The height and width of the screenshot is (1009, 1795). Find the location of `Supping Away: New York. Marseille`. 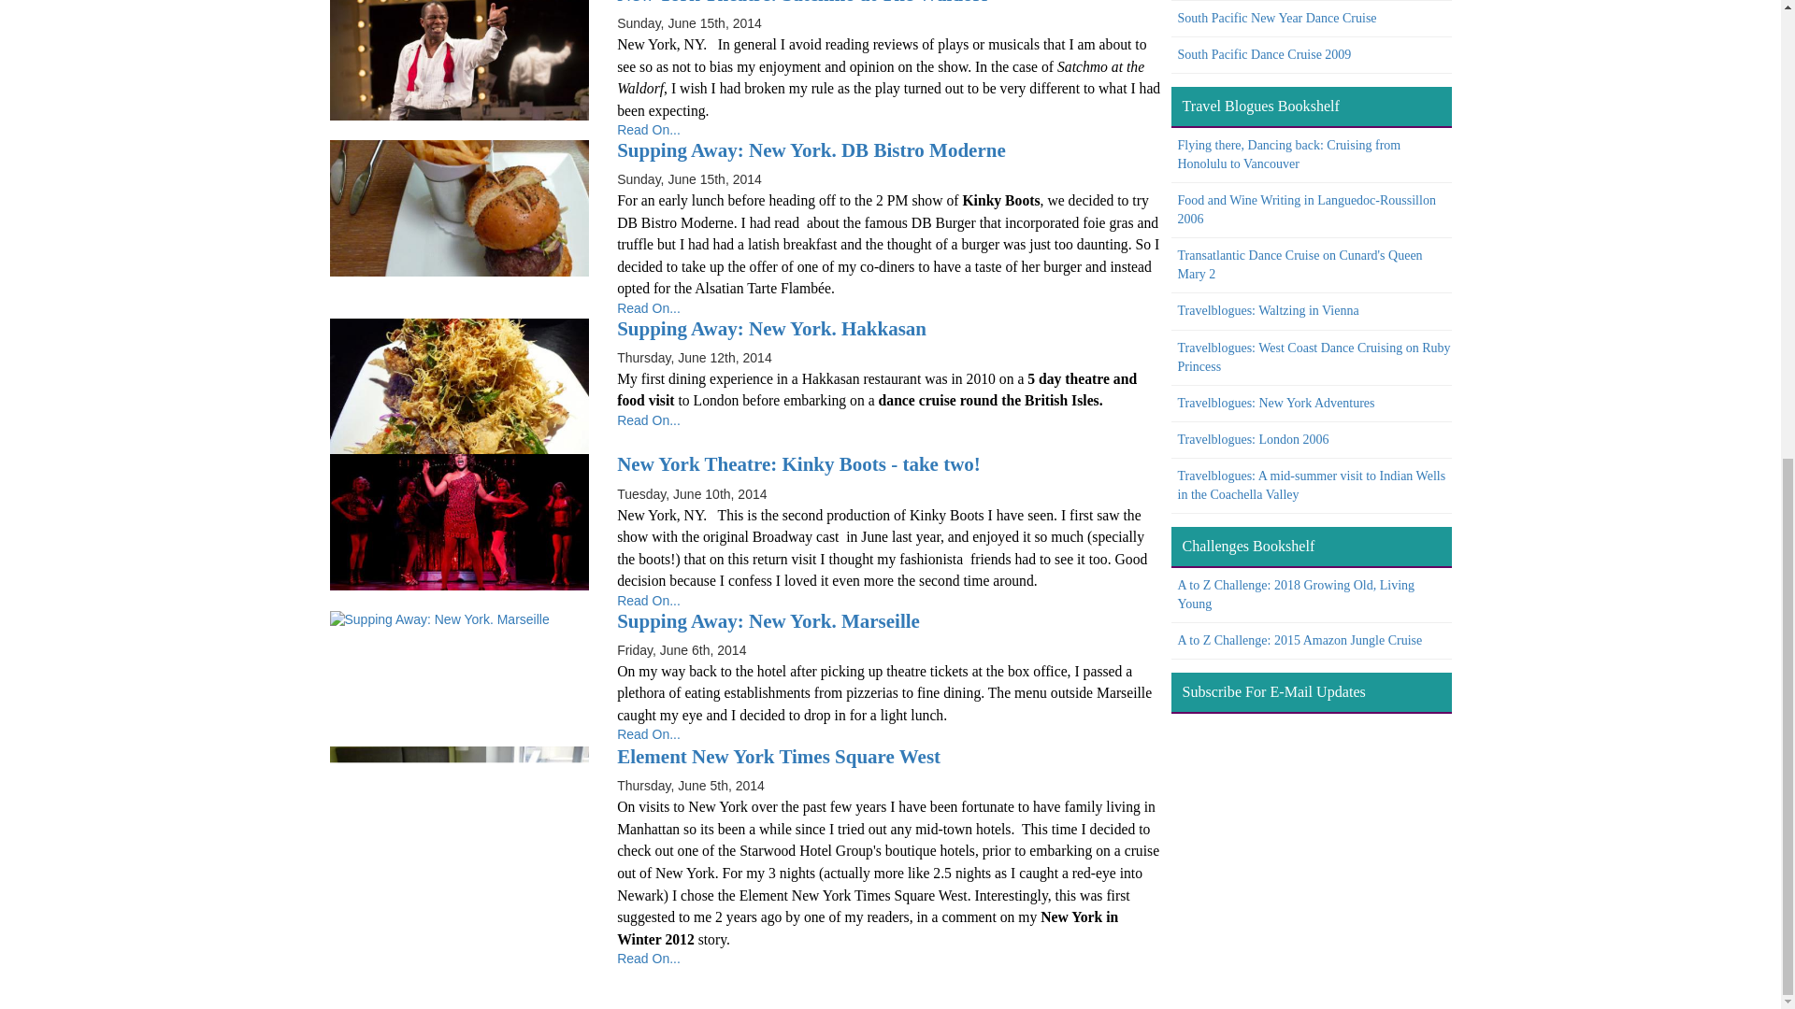

Supping Away: New York. Marseille is located at coordinates (768, 621).